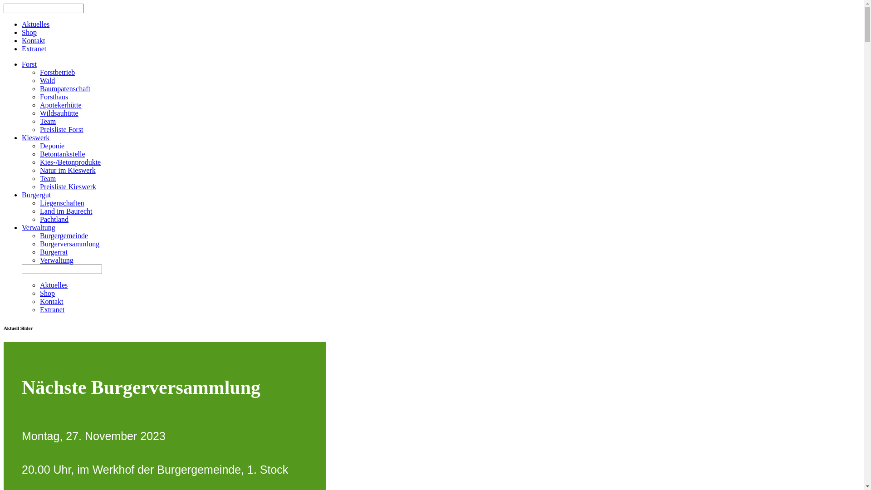 This screenshot has width=871, height=490. I want to click on Liegenschaften, so click(62, 203).